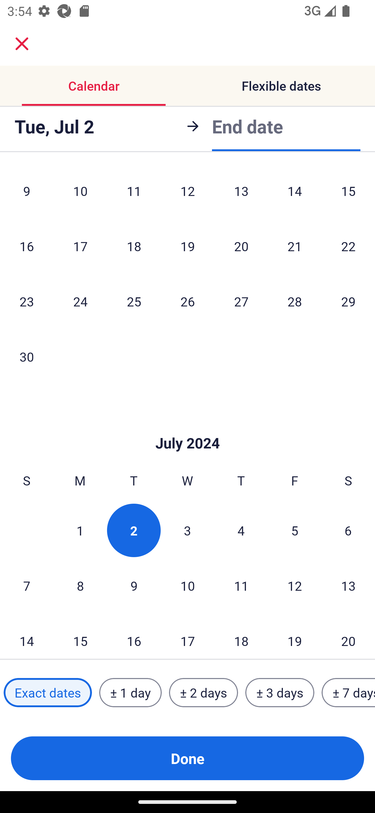  I want to click on 8 Monday, July 8, 2024, so click(80, 586).